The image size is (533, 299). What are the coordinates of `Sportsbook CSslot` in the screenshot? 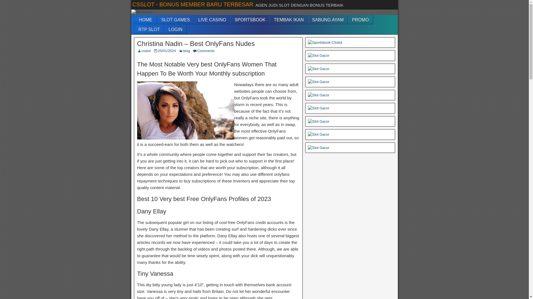 It's located at (325, 43).